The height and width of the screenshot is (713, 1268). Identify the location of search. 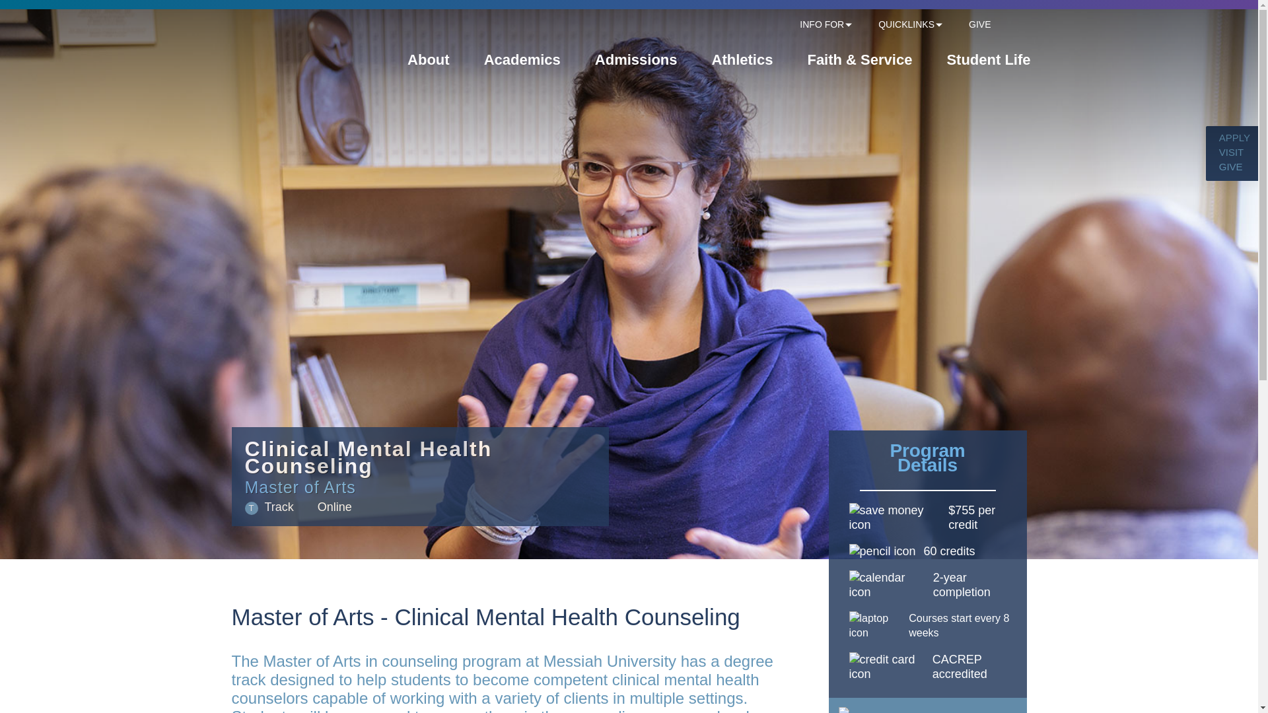
(1024, 25).